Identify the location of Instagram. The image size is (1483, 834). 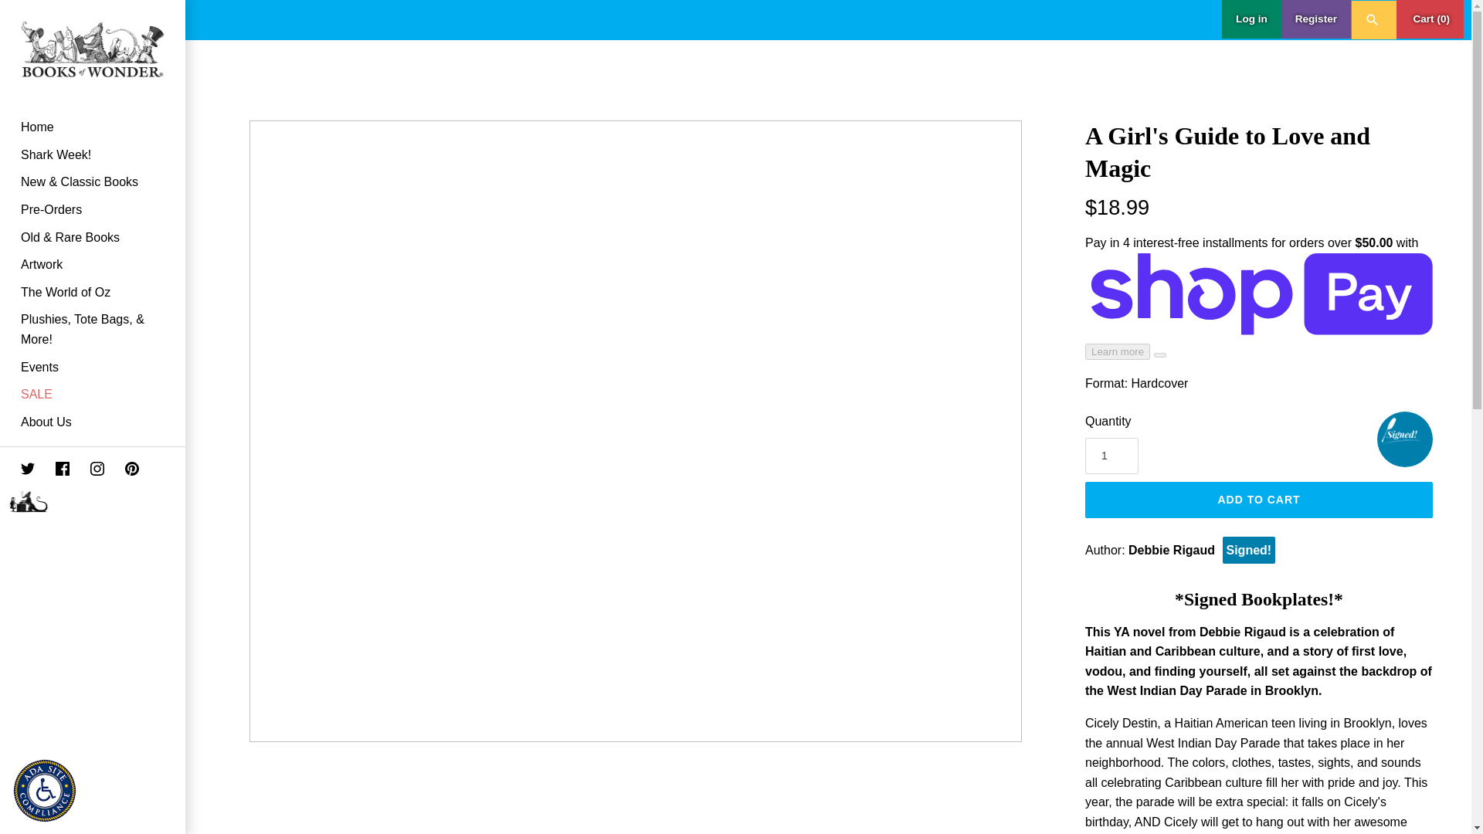
(87, 471).